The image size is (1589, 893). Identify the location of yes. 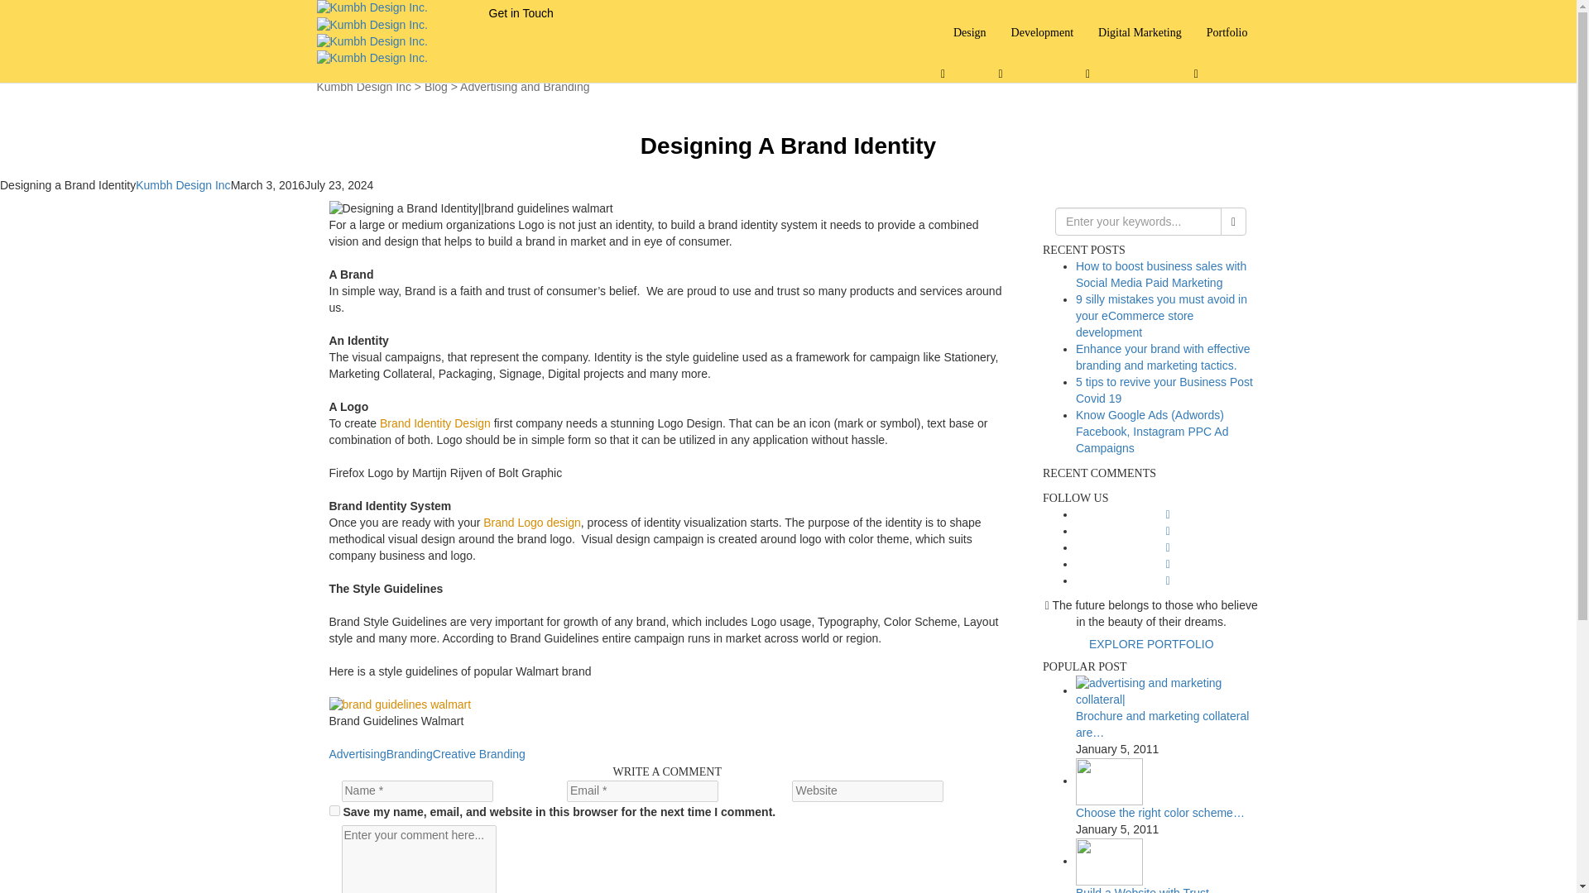
(334, 810).